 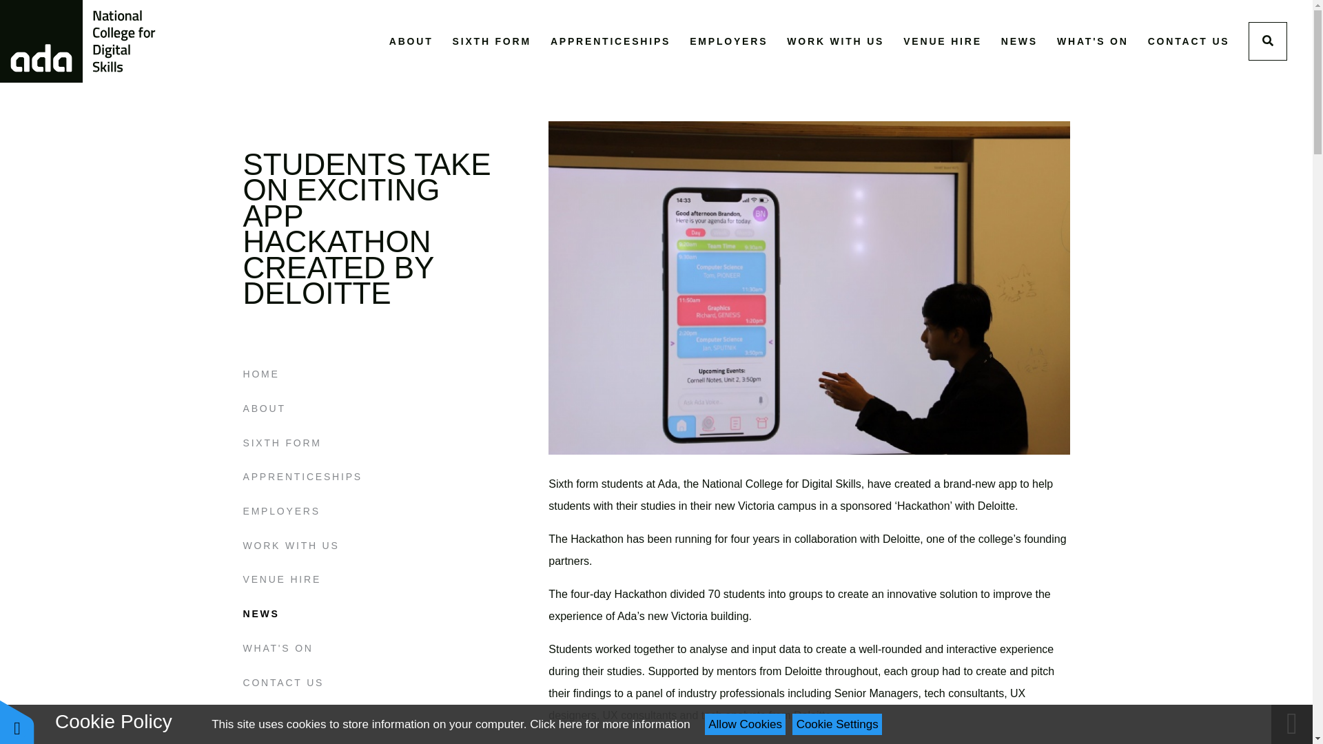 I want to click on See cookie policy, so click(x=609, y=724).